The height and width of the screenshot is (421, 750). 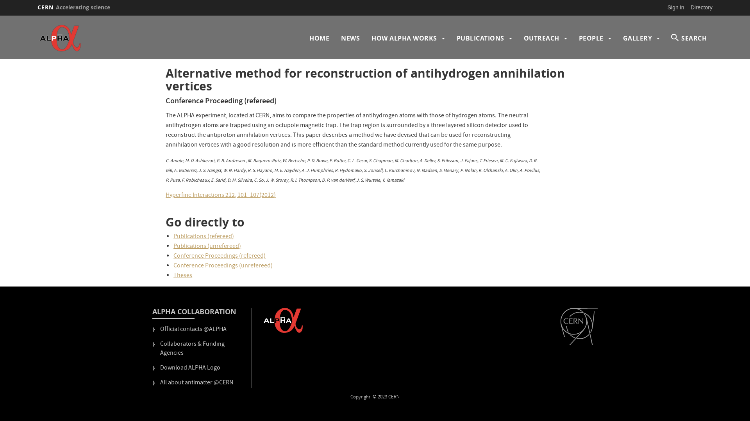 I want to click on HOME, so click(x=320, y=38).